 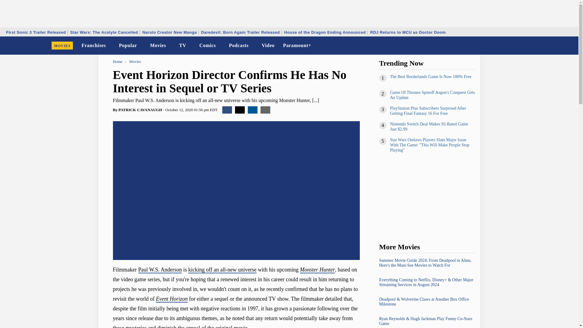 What do you see at coordinates (240, 32) in the screenshot?
I see `Daredevil: Born Again Trailer Released` at bounding box center [240, 32].